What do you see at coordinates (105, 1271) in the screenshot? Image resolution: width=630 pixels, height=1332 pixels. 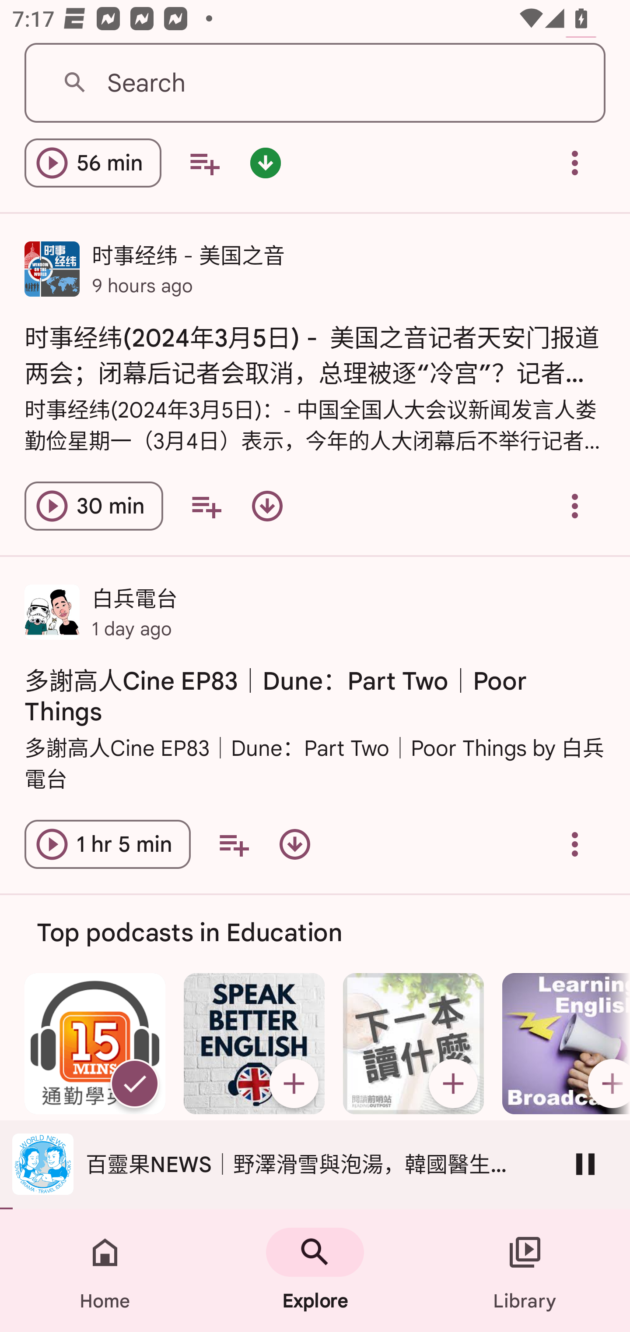 I see `Home` at bounding box center [105, 1271].